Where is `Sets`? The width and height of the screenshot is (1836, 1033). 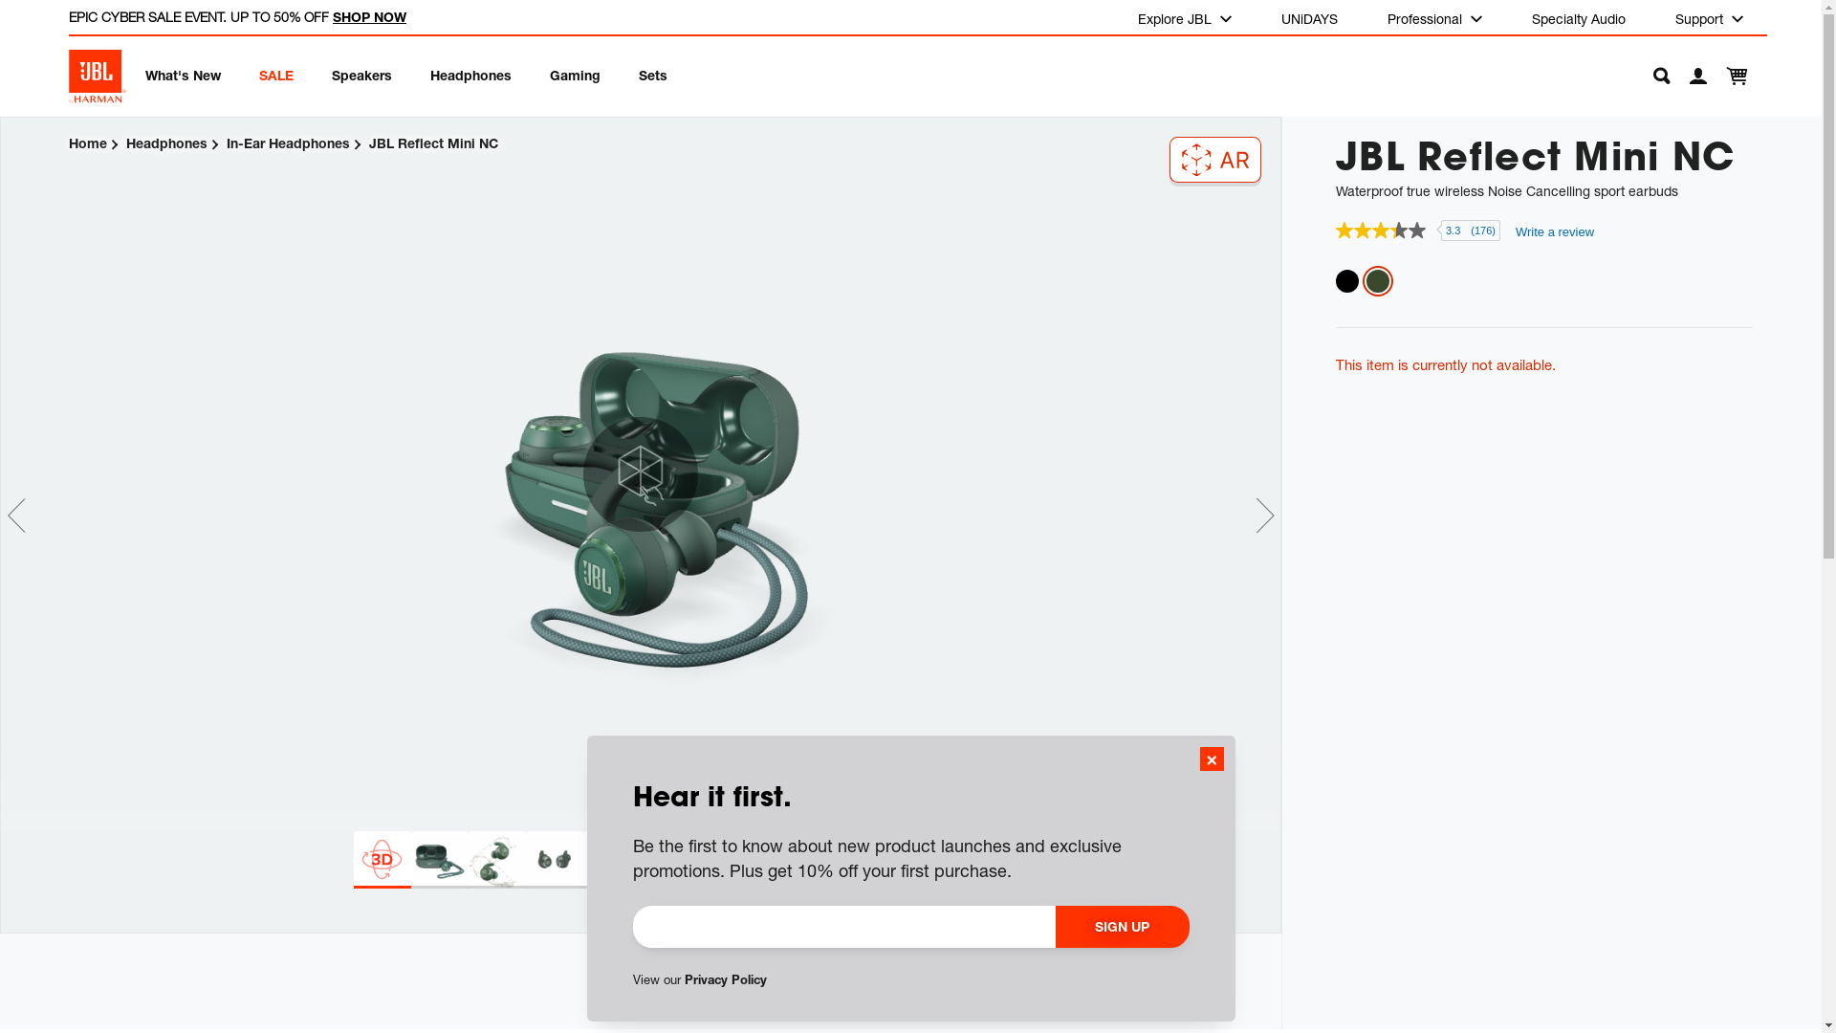
Sets is located at coordinates (653, 75).